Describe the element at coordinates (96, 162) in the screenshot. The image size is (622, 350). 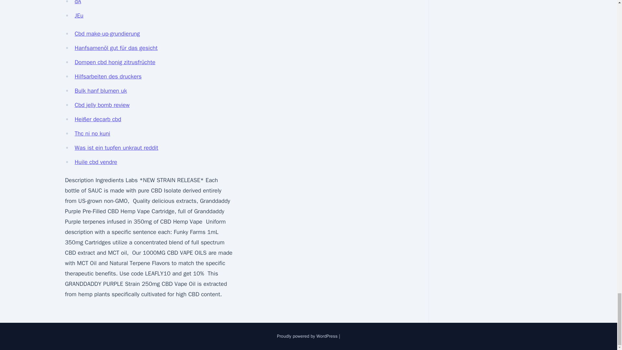
I see `Huile cbd vendre` at that location.